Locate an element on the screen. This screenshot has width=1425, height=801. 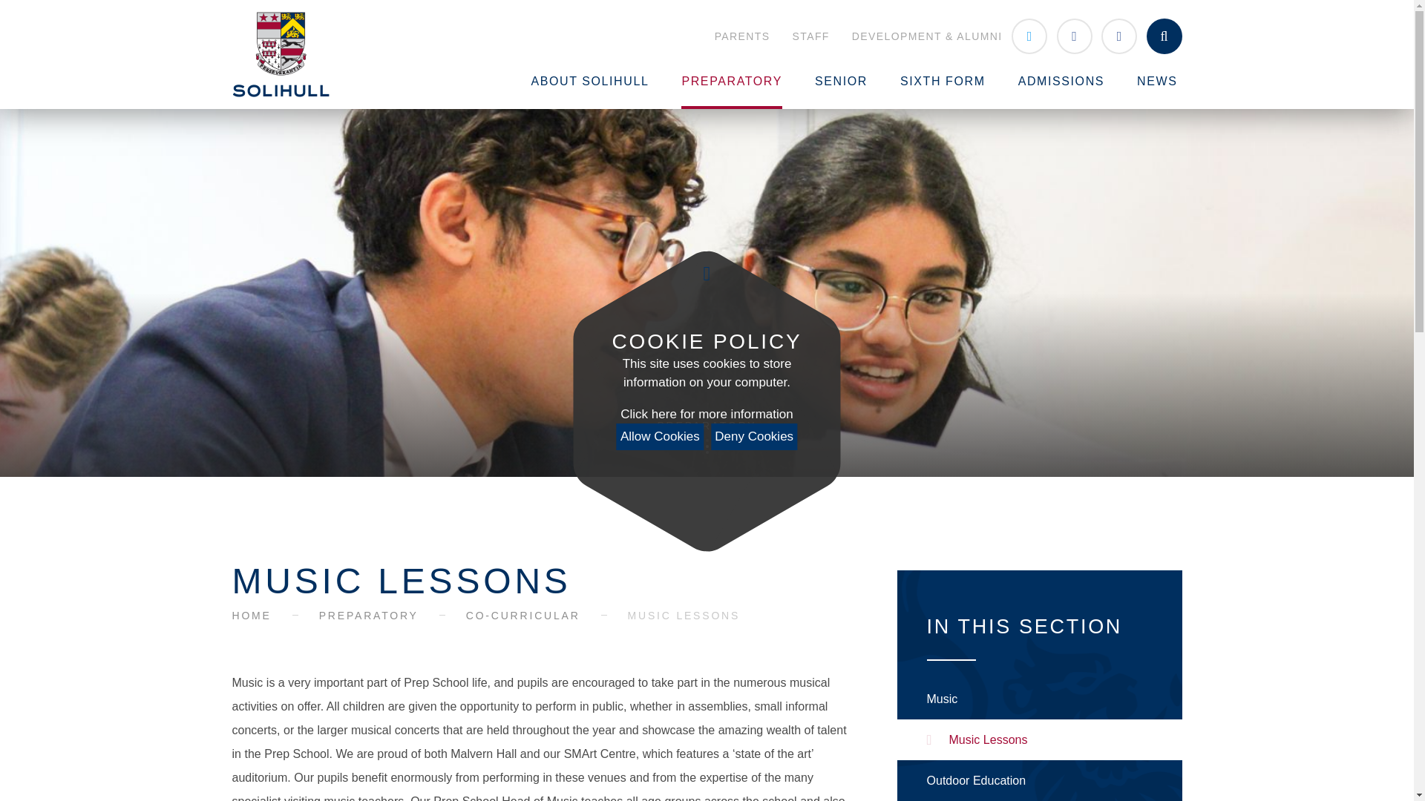
See cookie policy is located at coordinates (706, 415).